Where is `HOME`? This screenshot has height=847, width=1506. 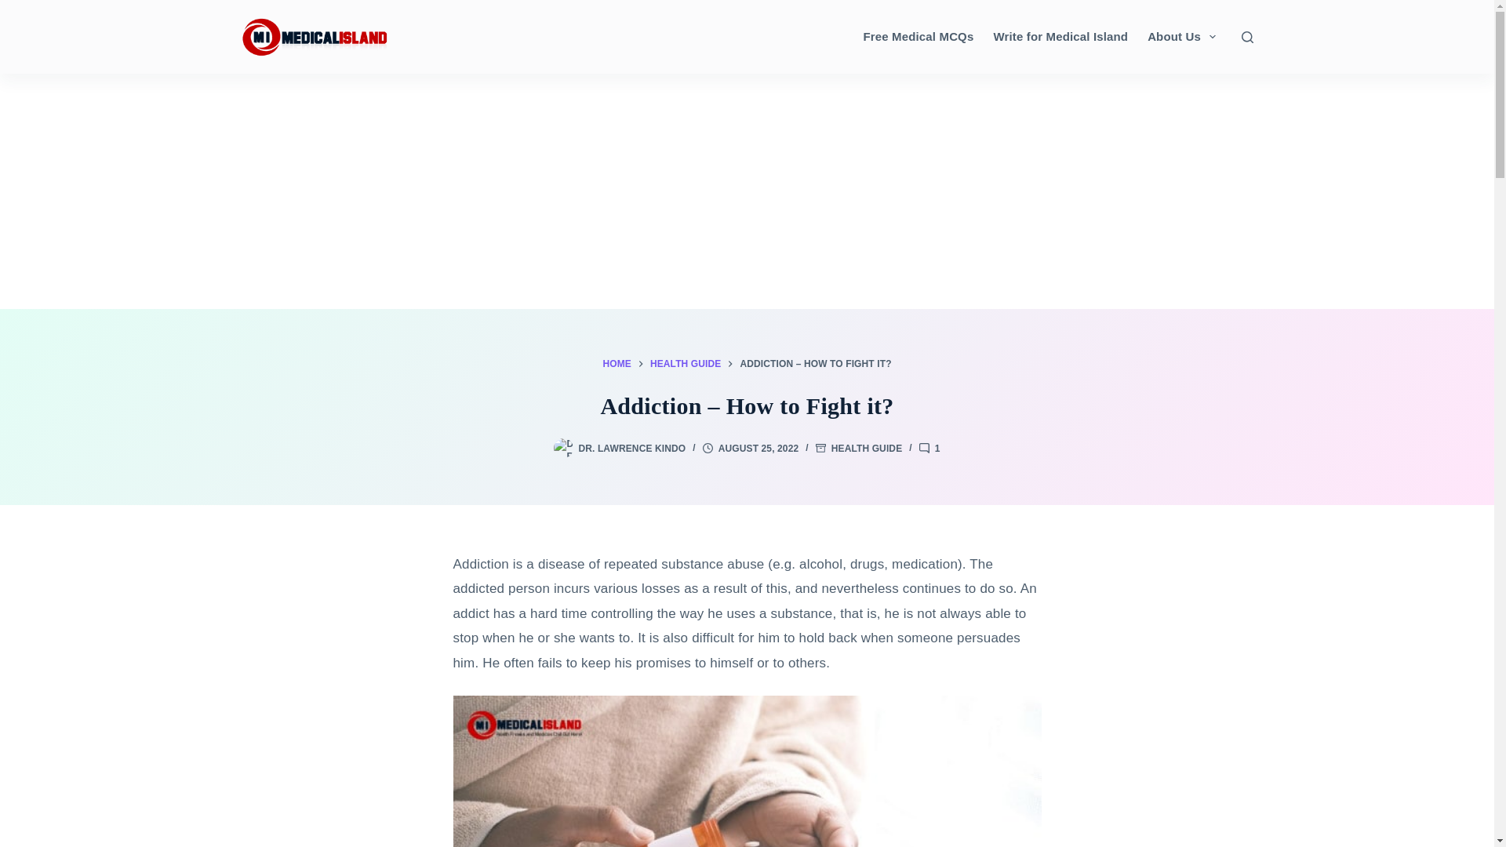
HOME is located at coordinates (617, 364).